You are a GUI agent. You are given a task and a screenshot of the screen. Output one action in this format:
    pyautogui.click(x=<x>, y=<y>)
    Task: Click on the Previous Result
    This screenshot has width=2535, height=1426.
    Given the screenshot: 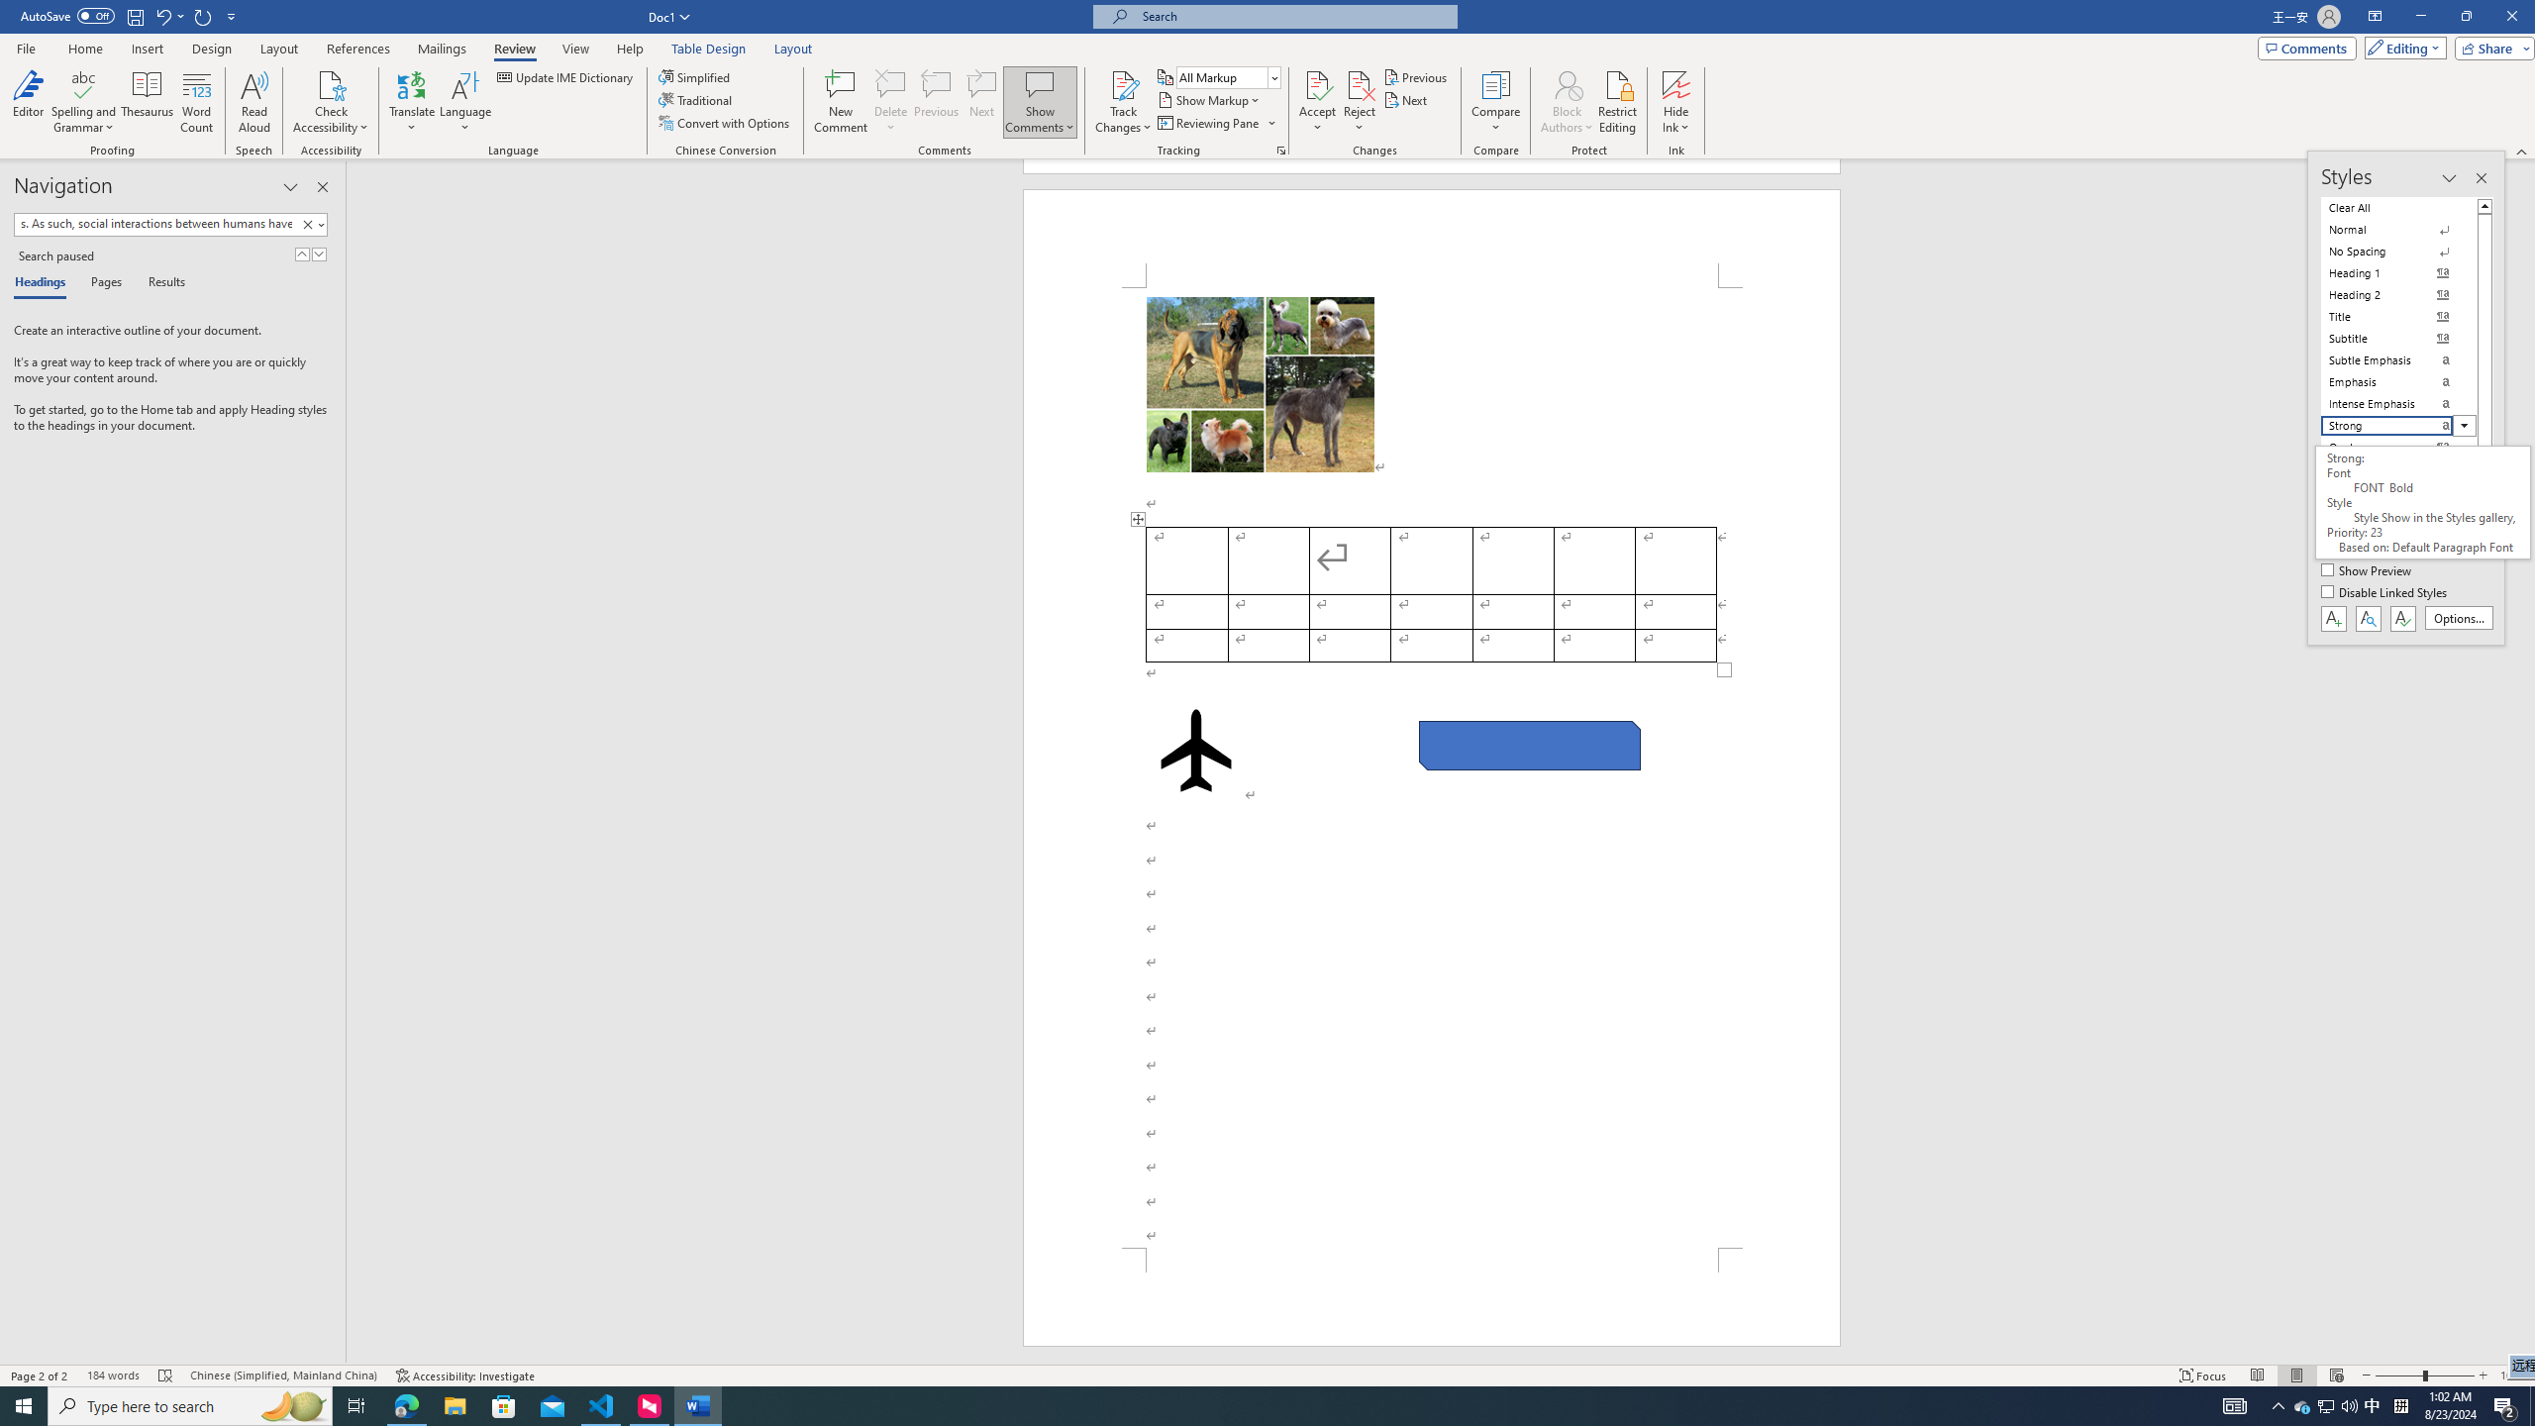 What is the action you would take?
    pyautogui.click(x=302, y=254)
    